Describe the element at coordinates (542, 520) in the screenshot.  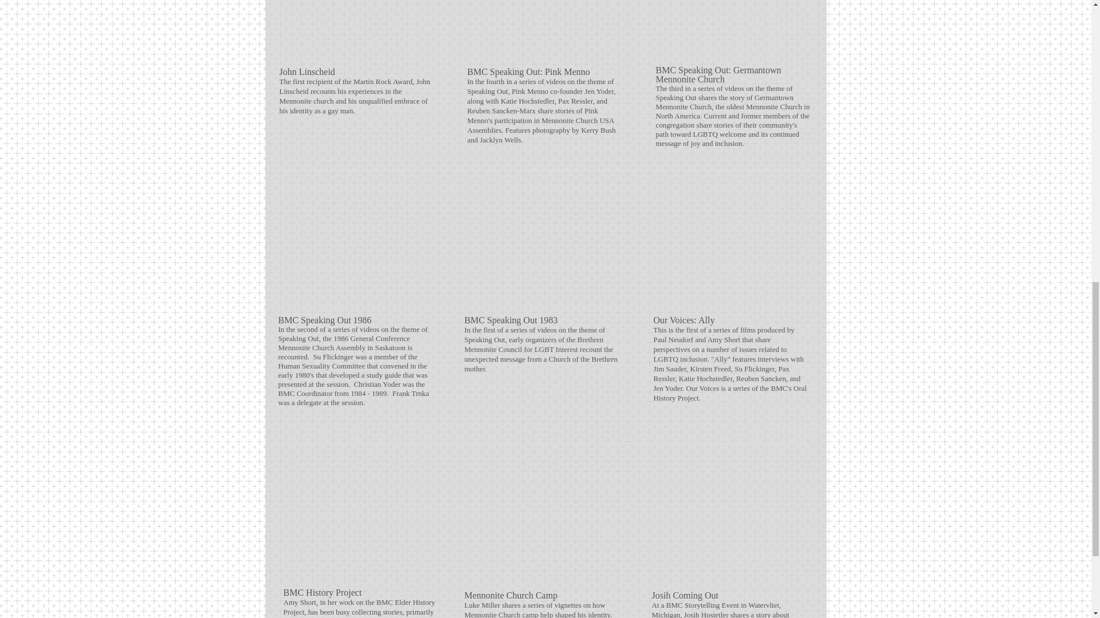
I see `External YouTube` at that location.